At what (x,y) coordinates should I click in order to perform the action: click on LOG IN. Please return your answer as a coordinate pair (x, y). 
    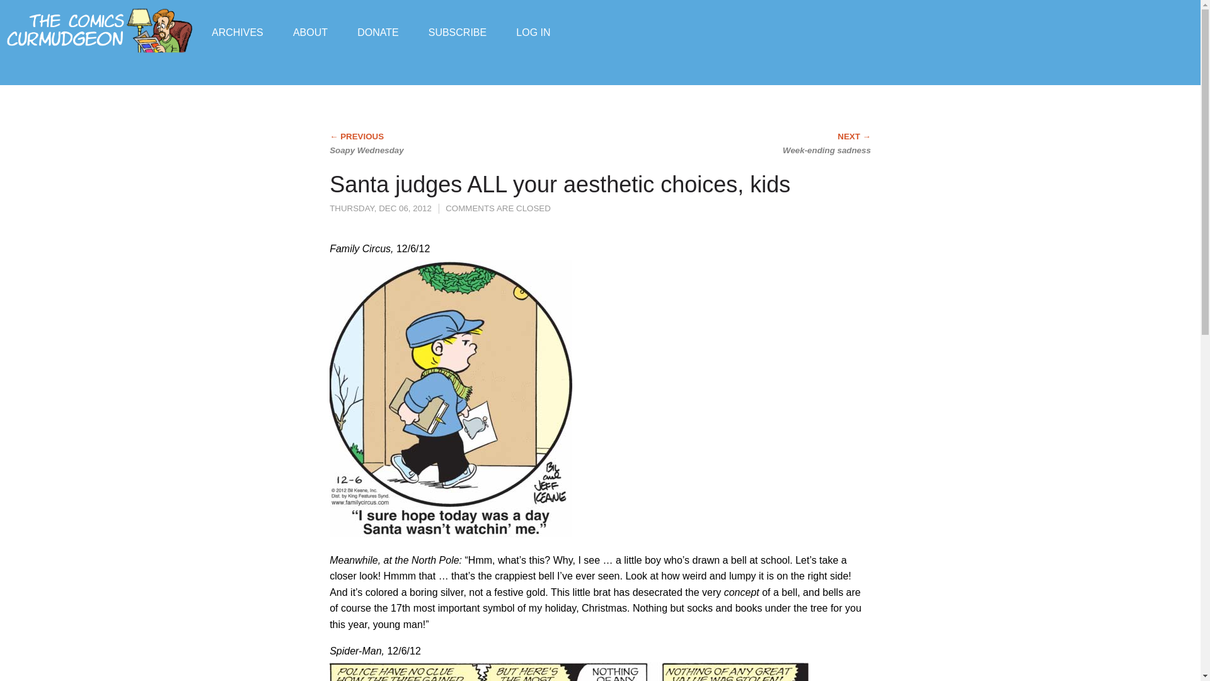
    Looking at the image, I should click on (533, 32).